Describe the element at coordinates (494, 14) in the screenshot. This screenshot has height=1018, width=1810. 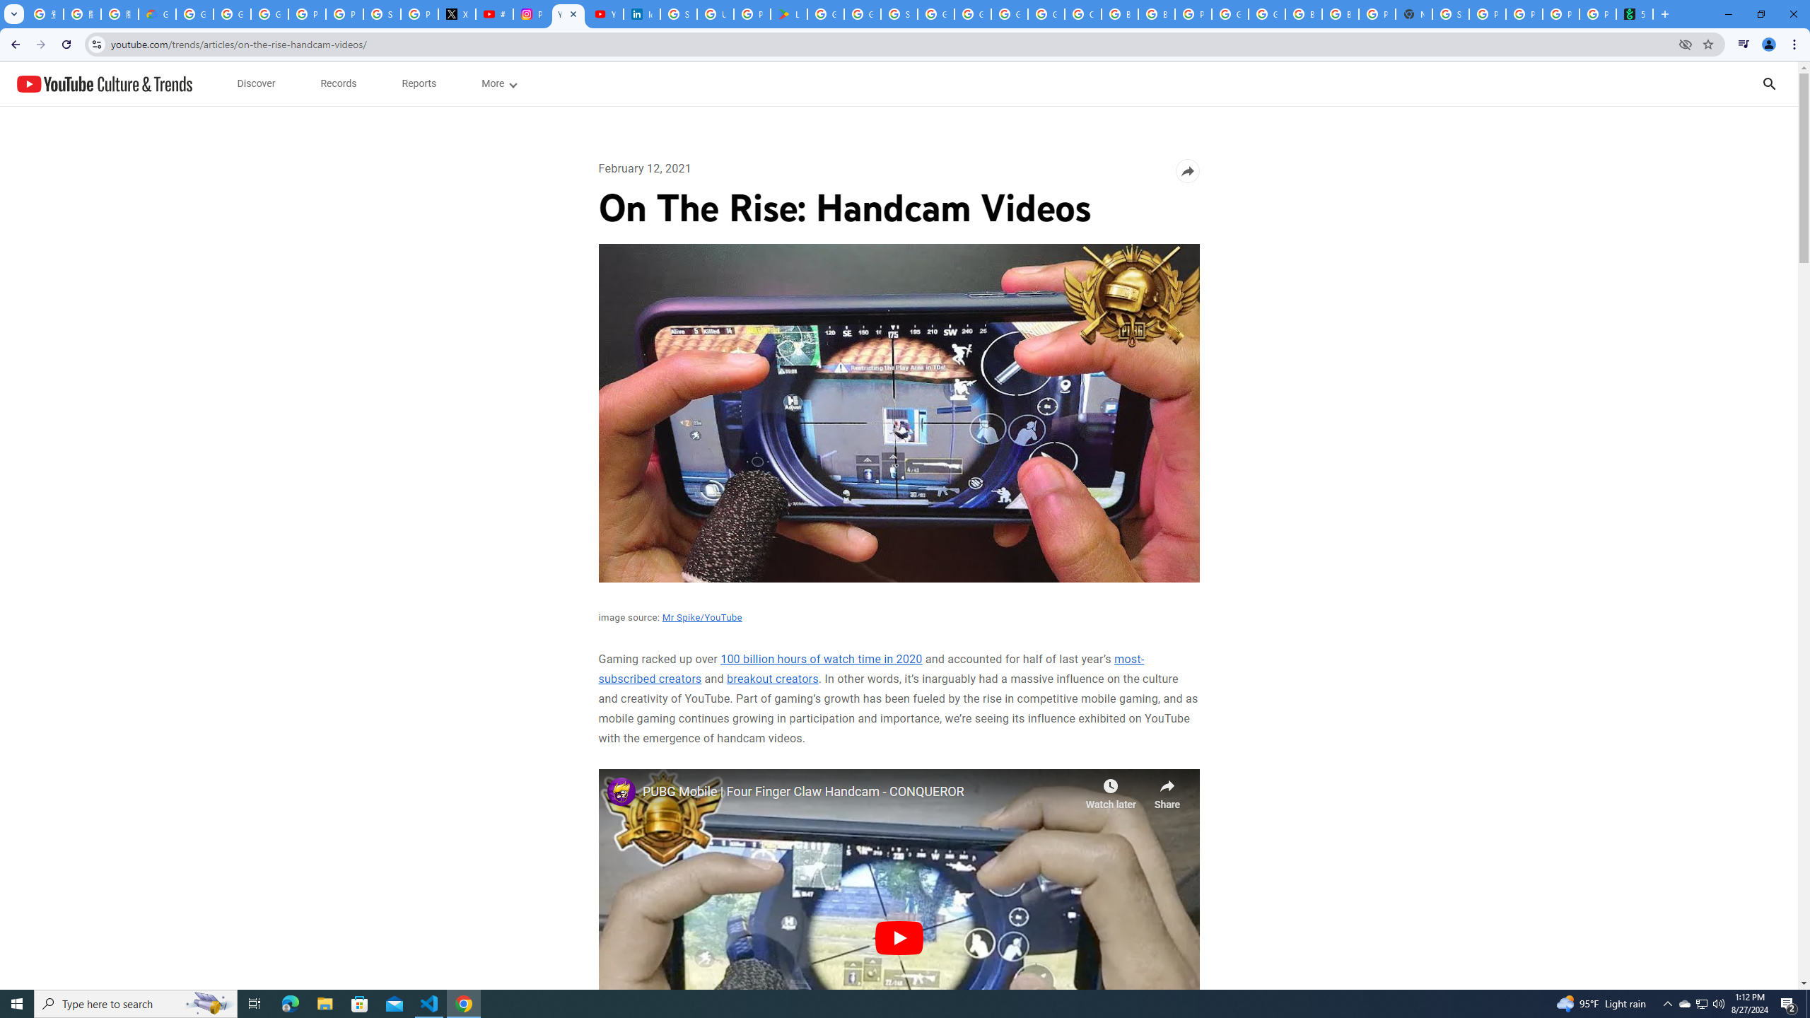
I see `#nbabasketballhighlights - YouTube` at that location.